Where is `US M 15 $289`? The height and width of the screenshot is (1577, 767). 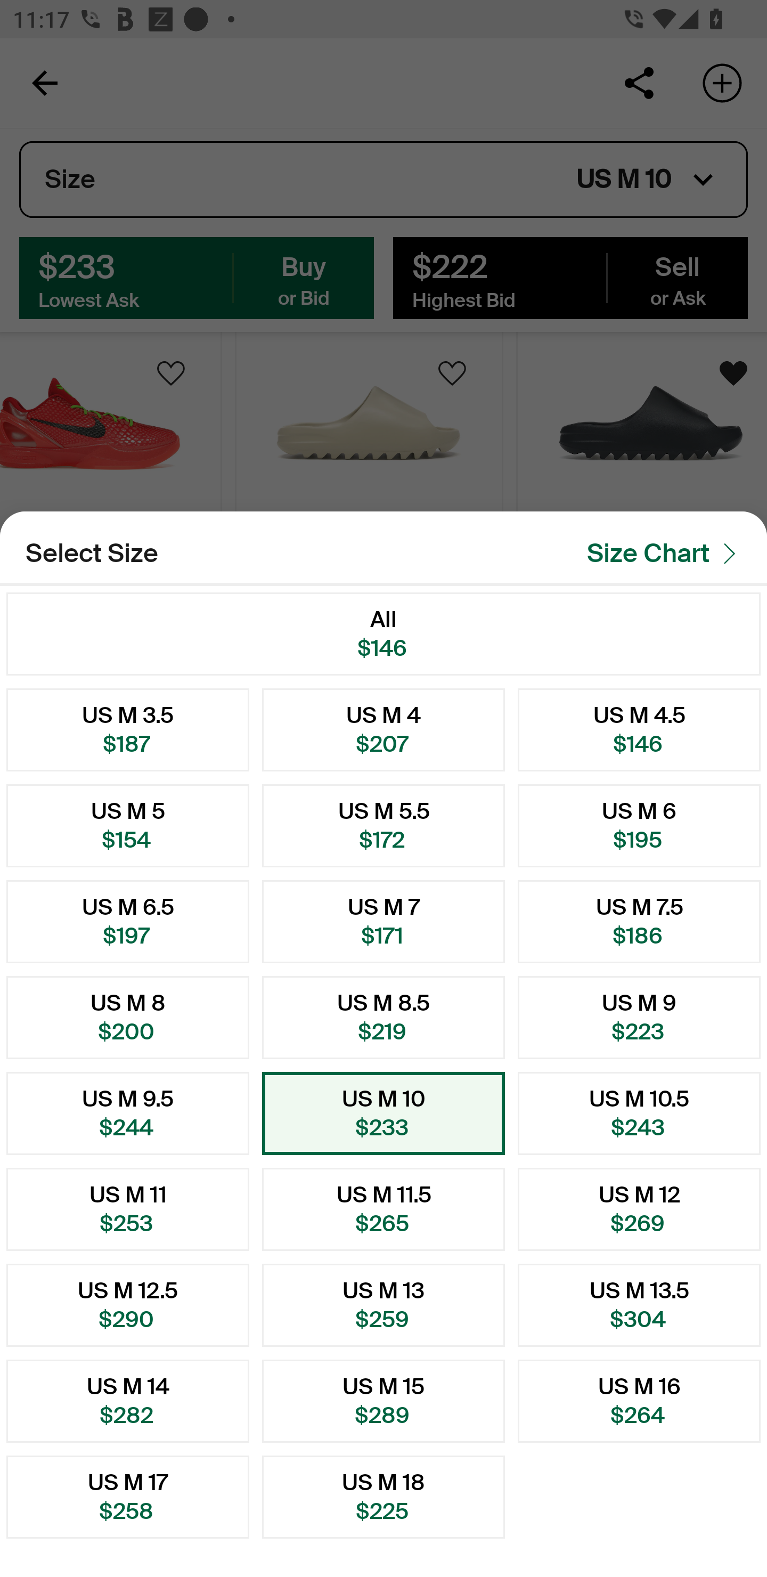
US M 15 $289 is located at coordinates (383, 1401).